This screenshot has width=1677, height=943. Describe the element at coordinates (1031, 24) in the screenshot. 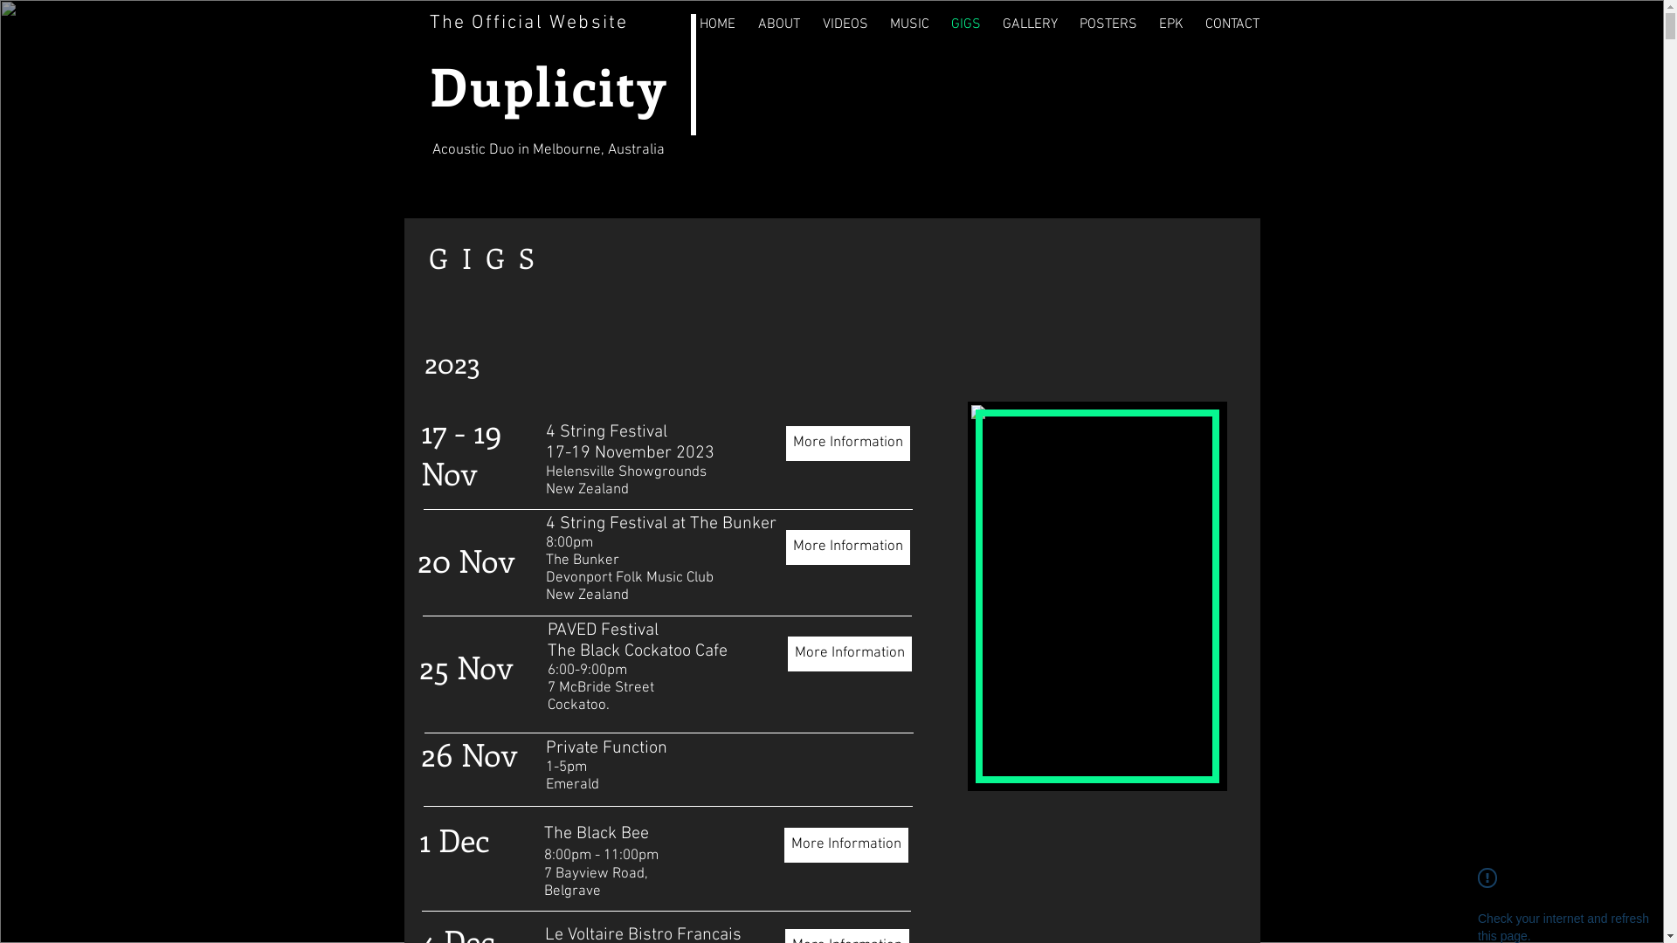

I see `GALLERY` at that location.